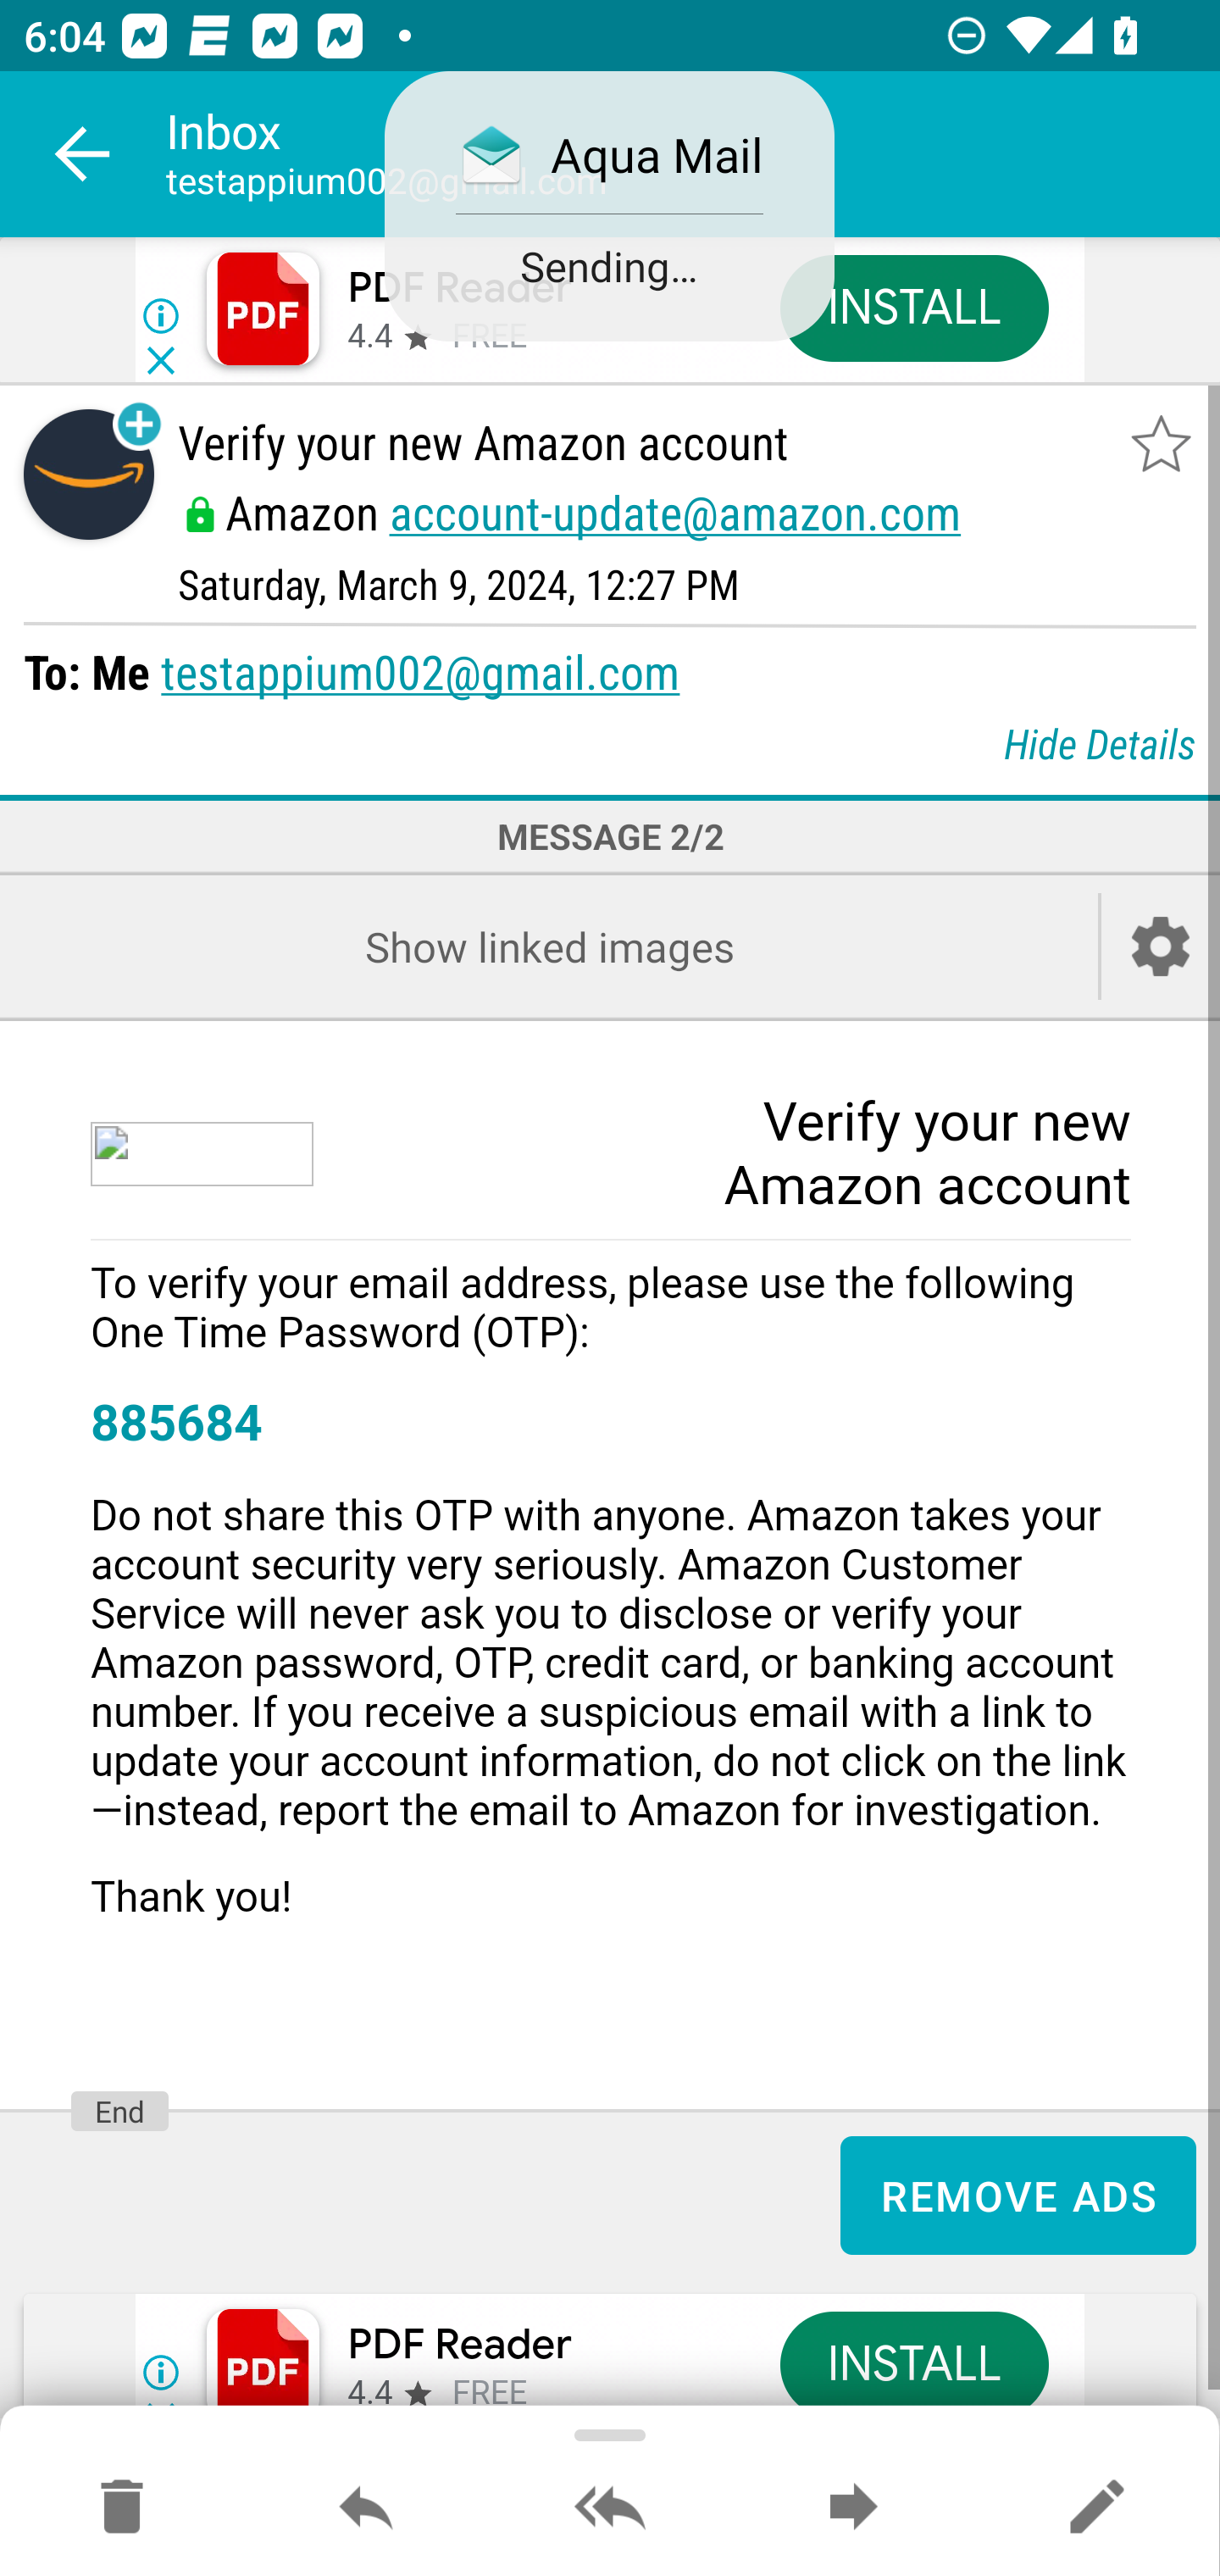  Describe the element at coordinates (549, 946) in the screenshot. I see `Show linked images` at that location.